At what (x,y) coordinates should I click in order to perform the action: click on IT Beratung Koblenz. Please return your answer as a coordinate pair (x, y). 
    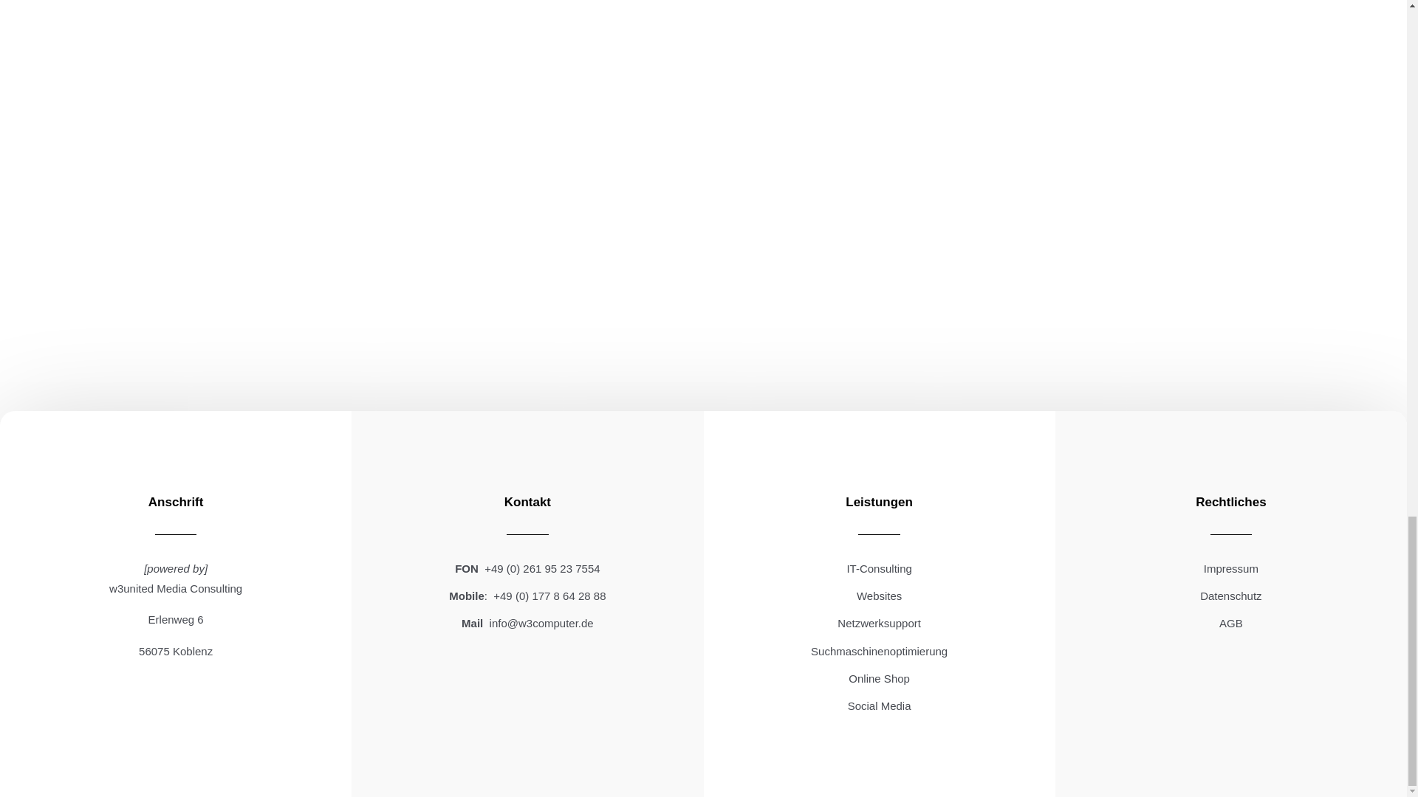
    Looking at the image, I should click on (879, 568).